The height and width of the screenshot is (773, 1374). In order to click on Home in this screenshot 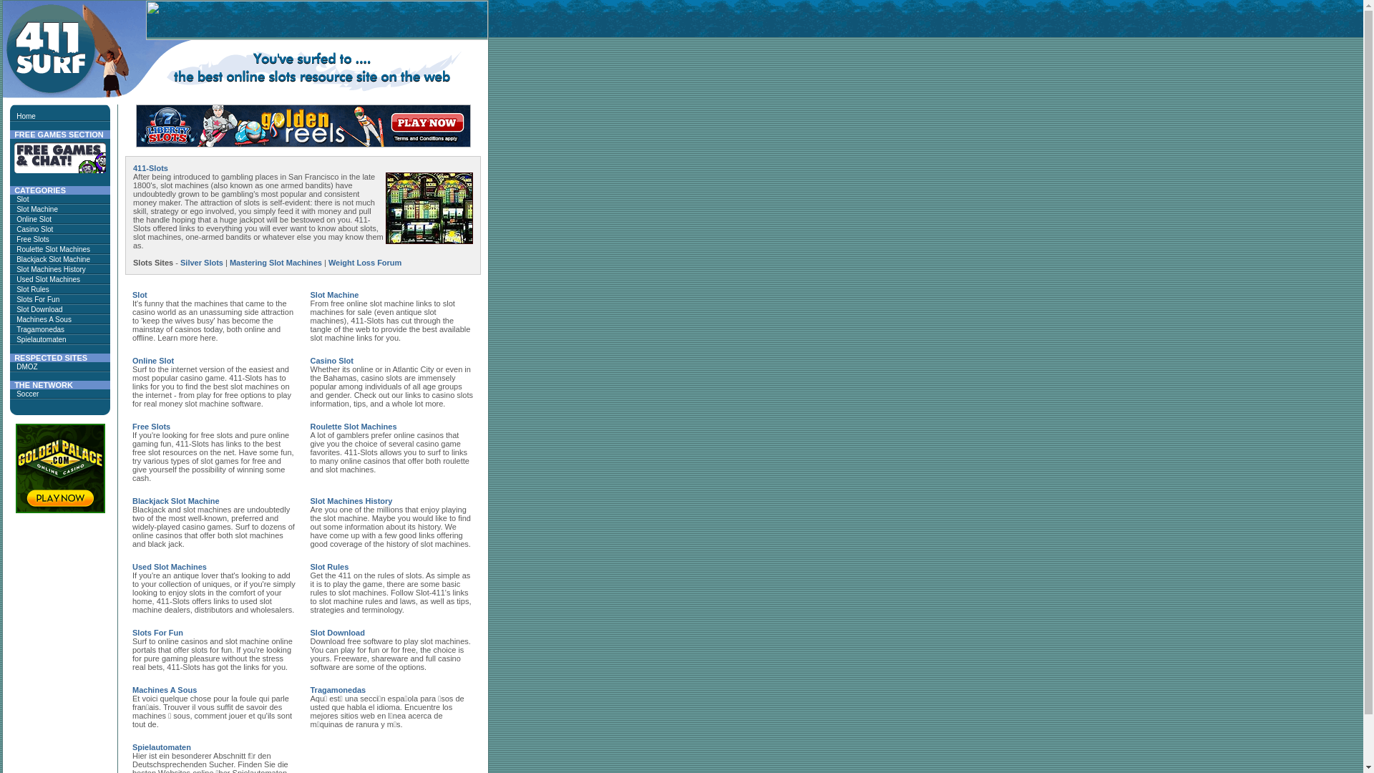, I will do `click(26, 116)`.